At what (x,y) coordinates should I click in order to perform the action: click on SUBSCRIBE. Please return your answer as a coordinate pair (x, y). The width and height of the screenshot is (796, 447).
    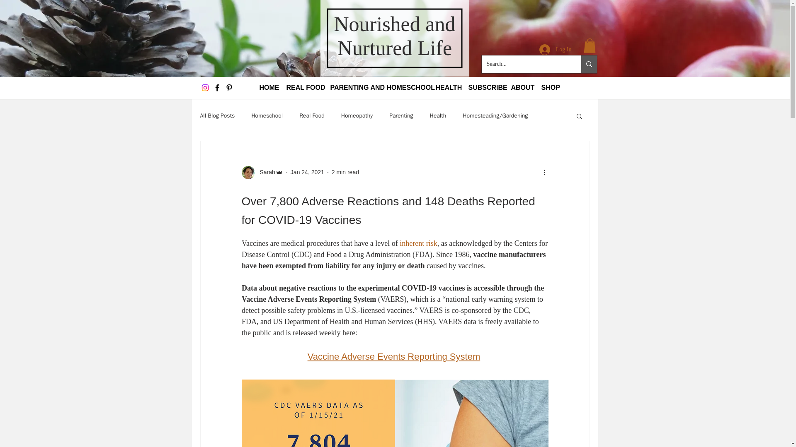
    Looking at the image, I should click on (485, 87).